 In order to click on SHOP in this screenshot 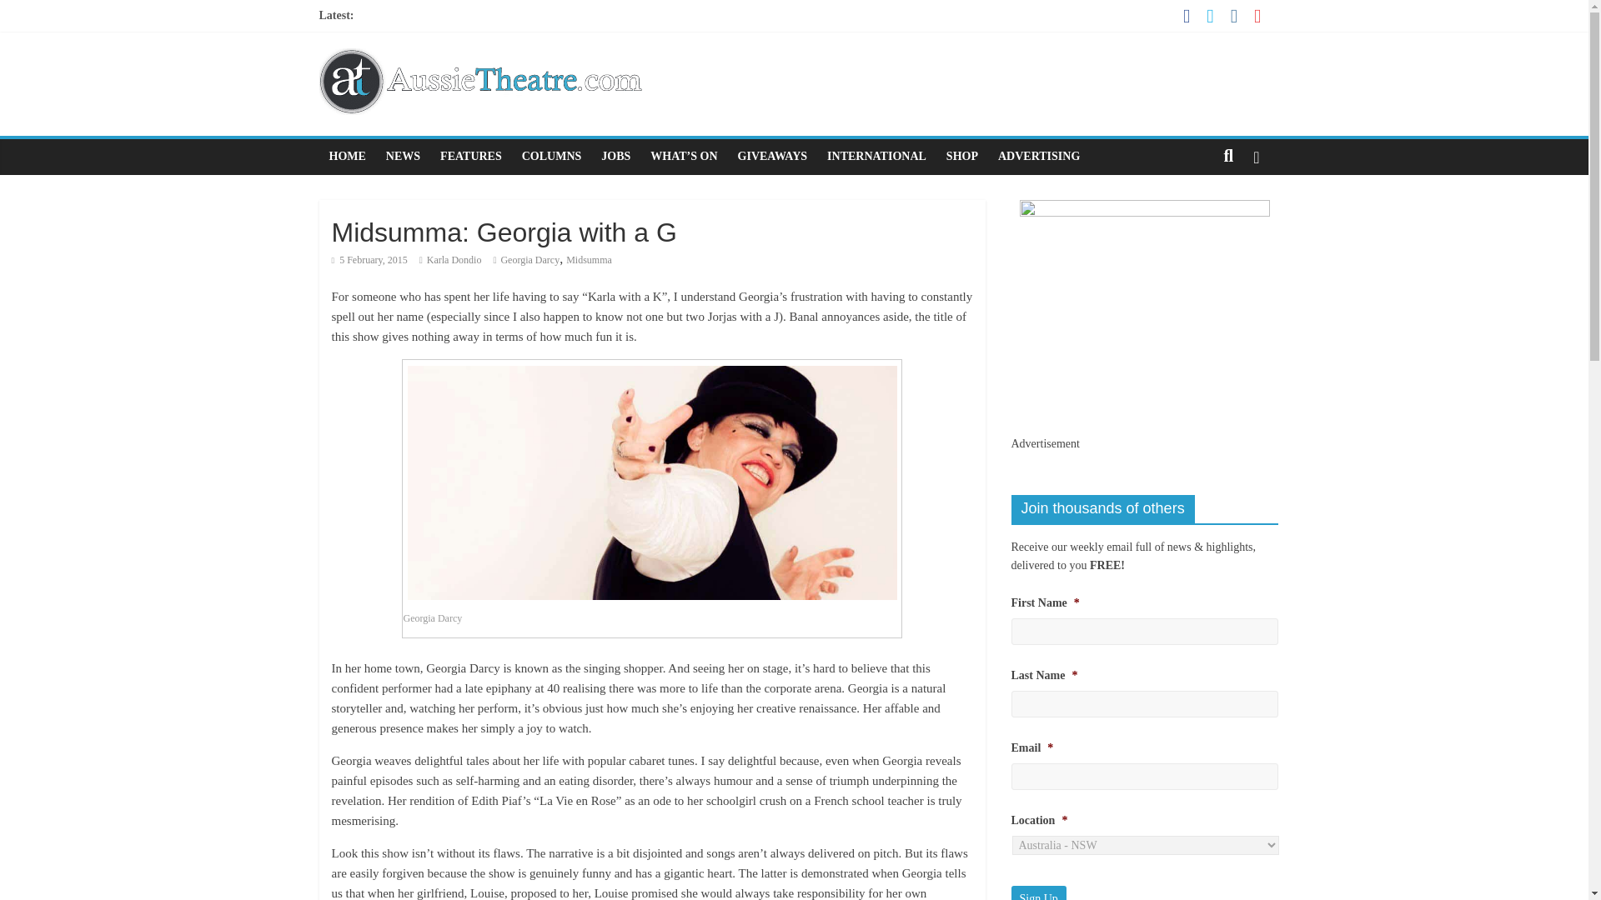, I will do `click(962, 157)`.